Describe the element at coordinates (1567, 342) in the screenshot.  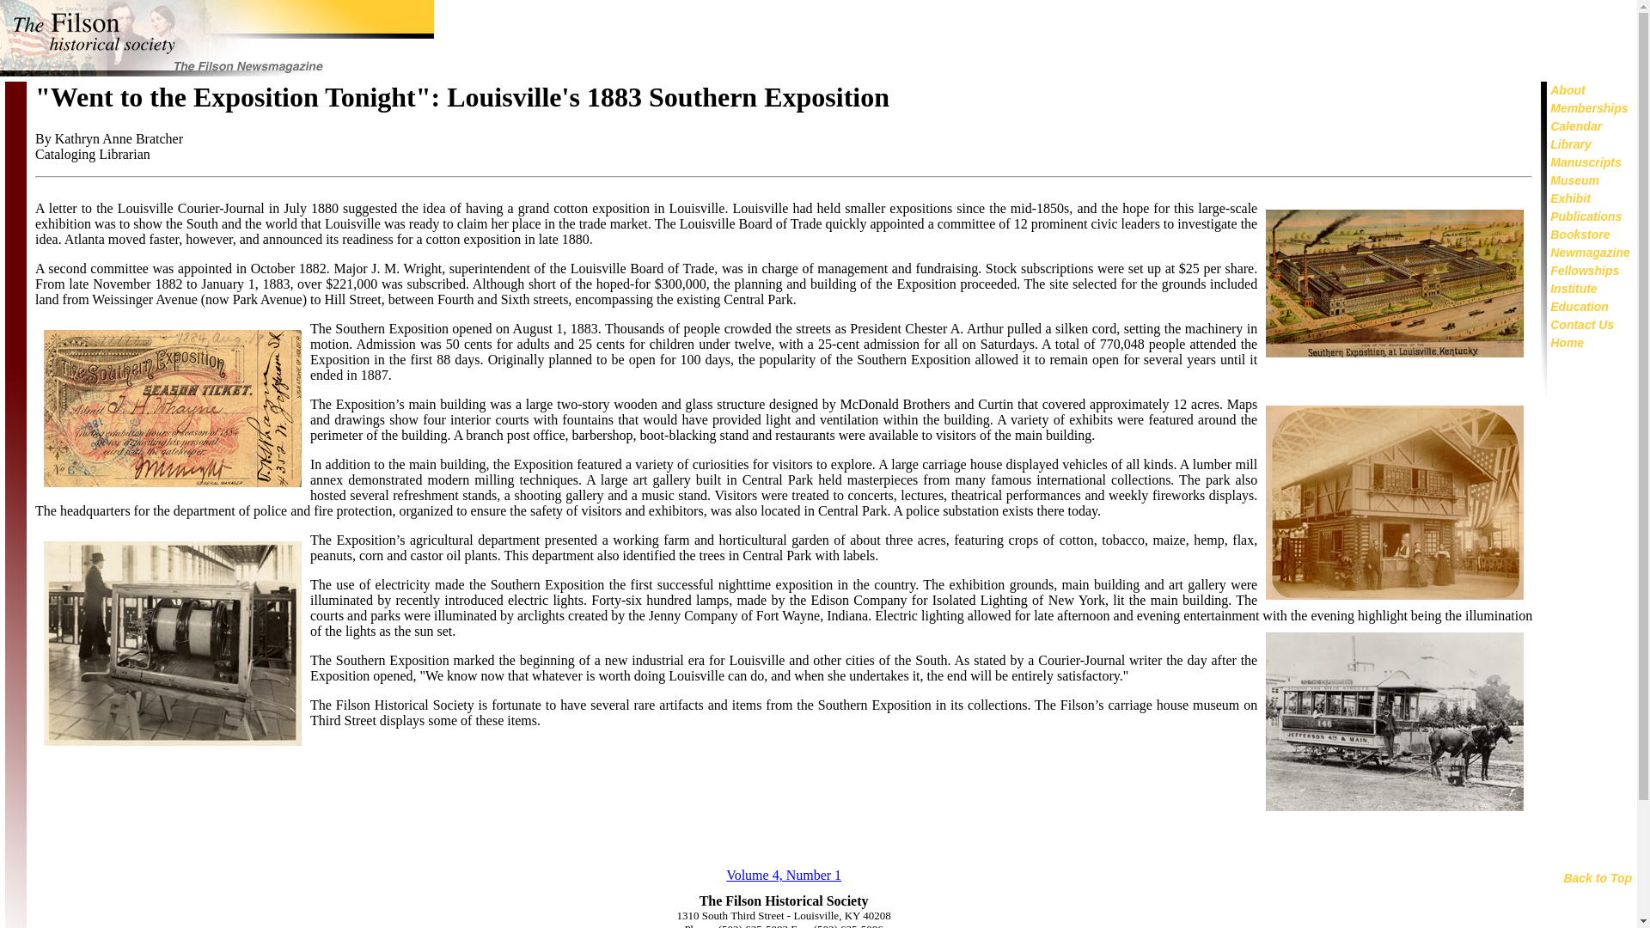
I see `Home` at that location.